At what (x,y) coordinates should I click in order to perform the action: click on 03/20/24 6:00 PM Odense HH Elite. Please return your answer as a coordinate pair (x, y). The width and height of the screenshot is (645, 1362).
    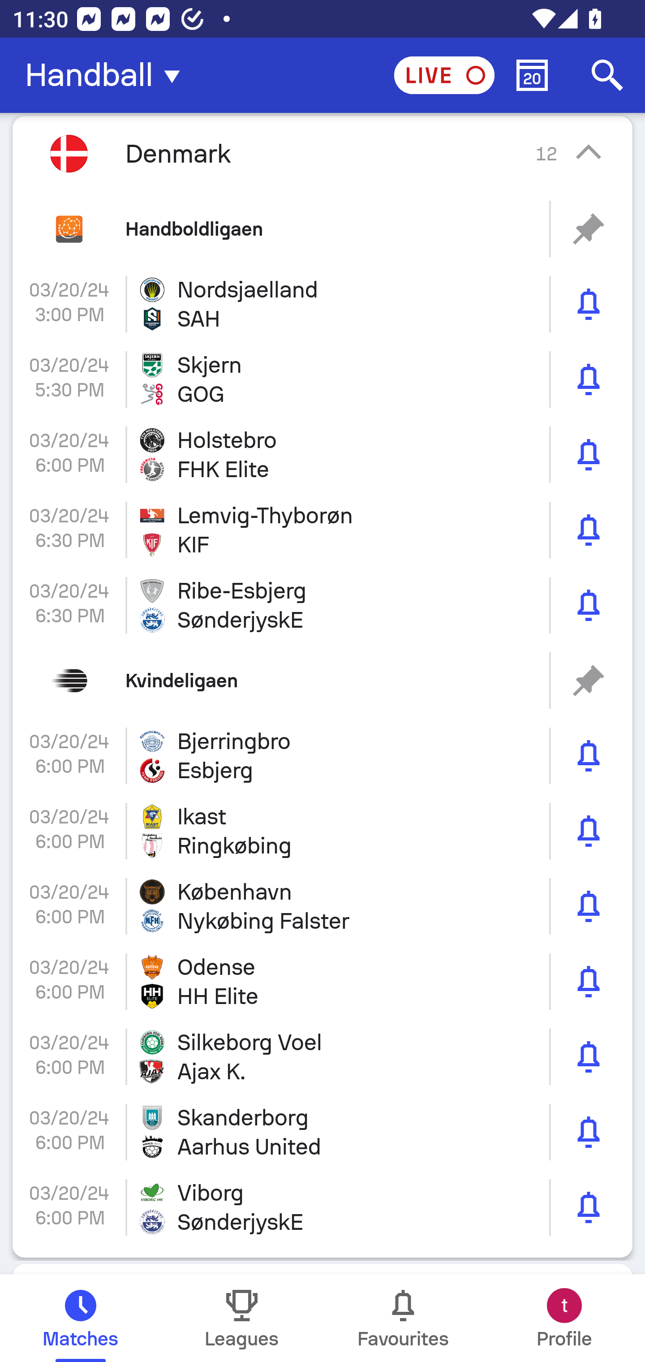
    Looking at the image, I should click on (322, 981).